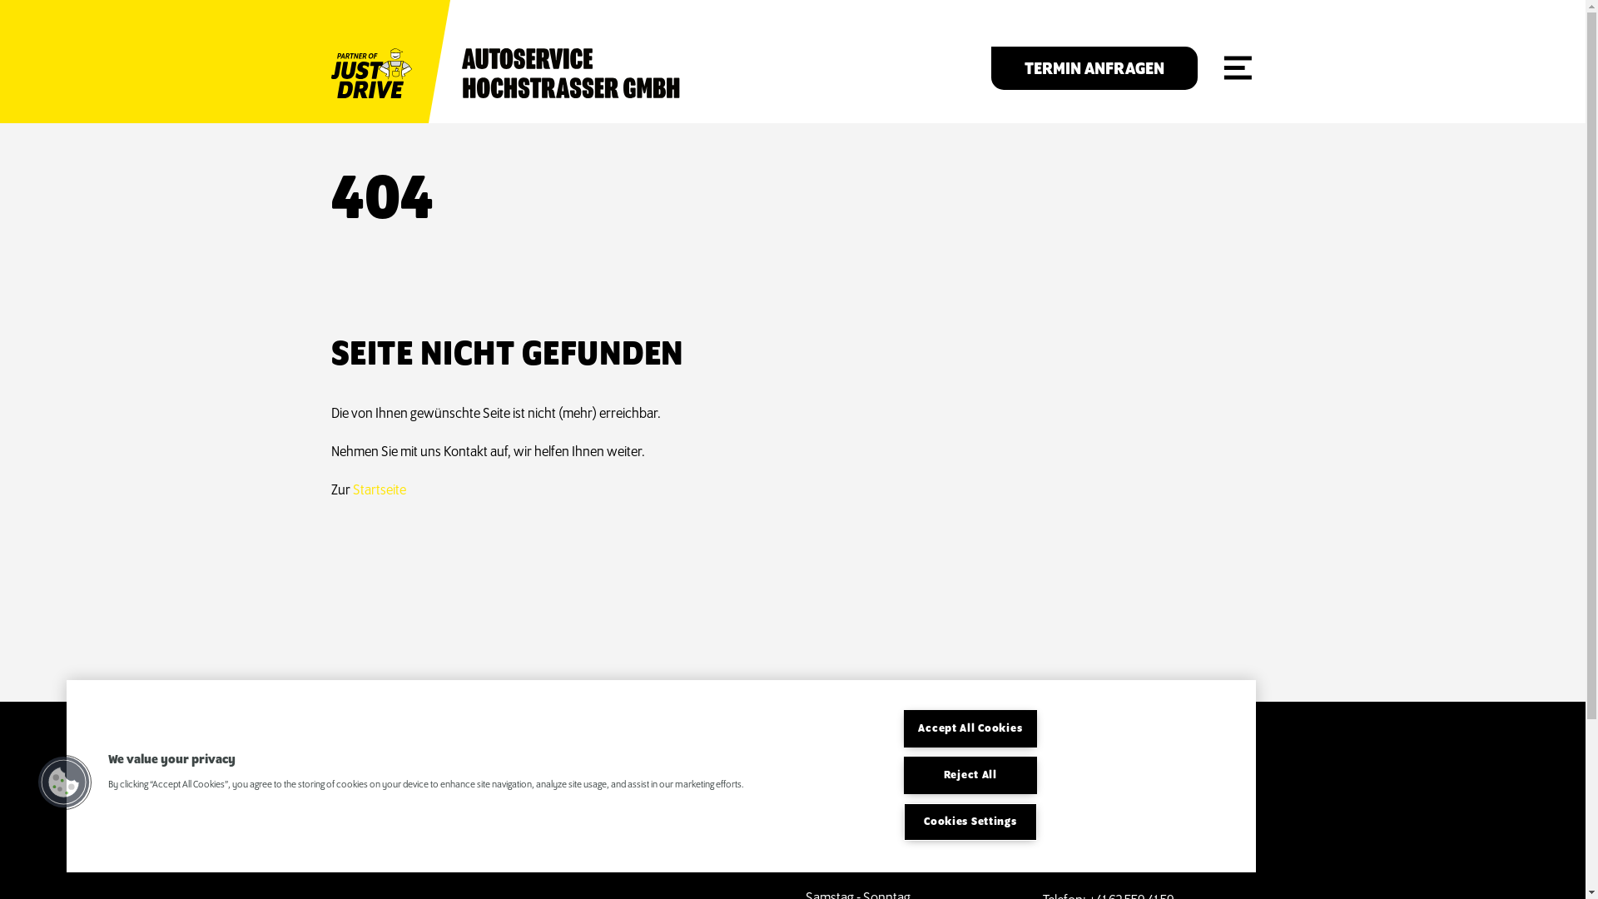 Image resolution: width=1598 pixels, height=899 pixels. What do you see at coordinates (970, 729) in the screenshot?
I see `Accept All Cookies` at bounding box center [970, 729].